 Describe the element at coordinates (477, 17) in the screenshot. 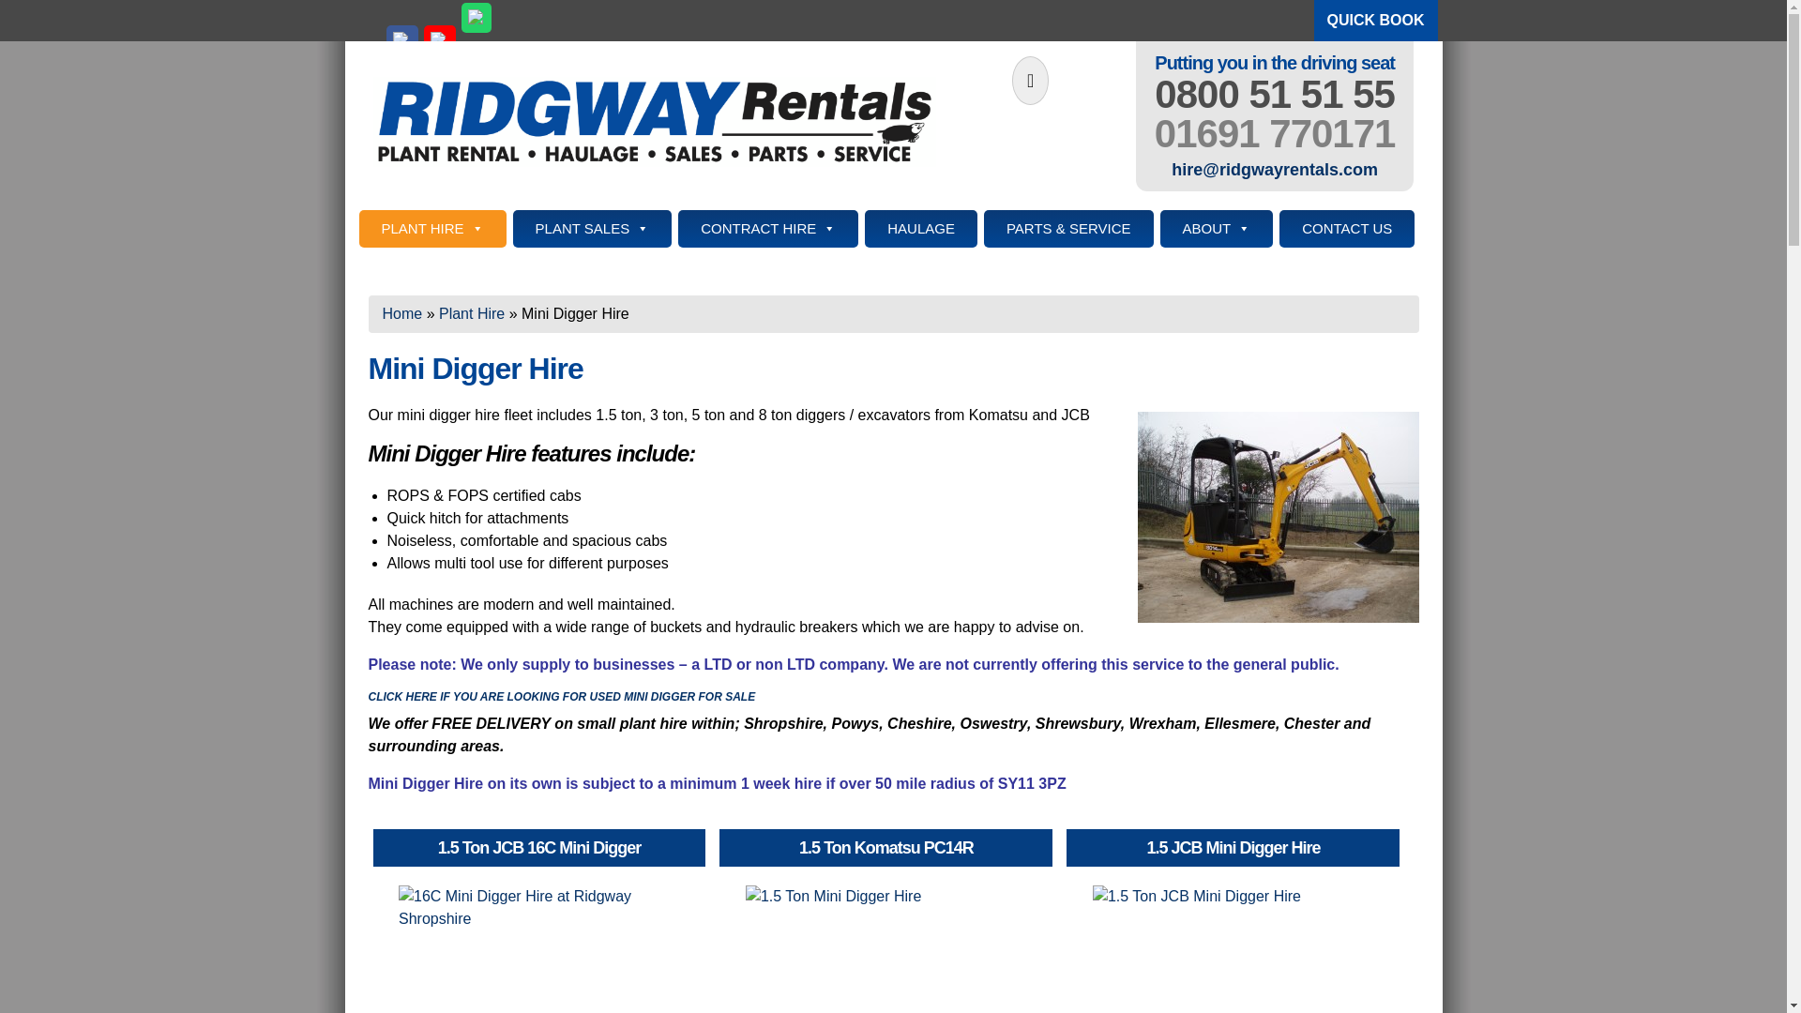

I see `WhatsApp` at that location.